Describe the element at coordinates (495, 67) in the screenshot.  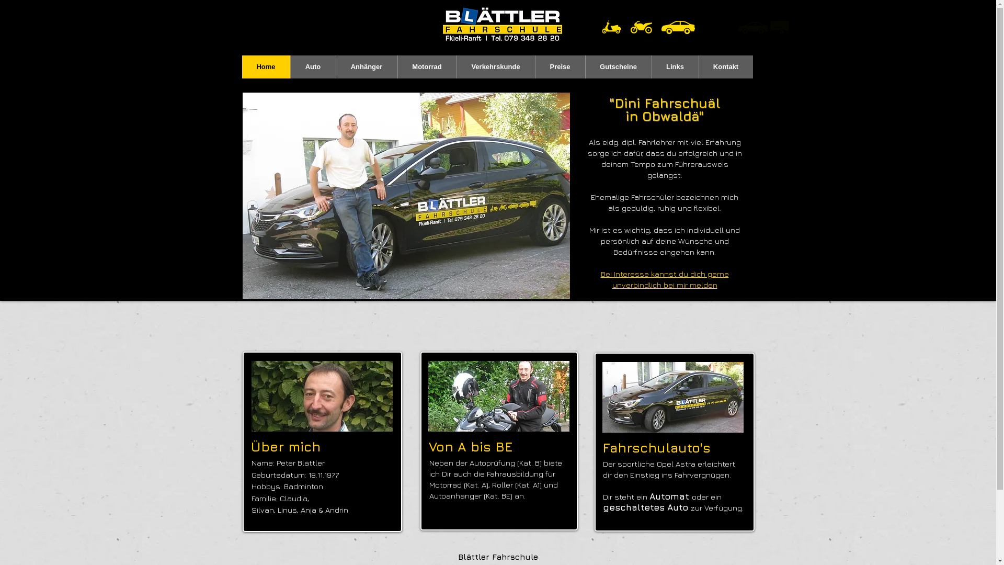
I see `Verkehrskunde` at that location.